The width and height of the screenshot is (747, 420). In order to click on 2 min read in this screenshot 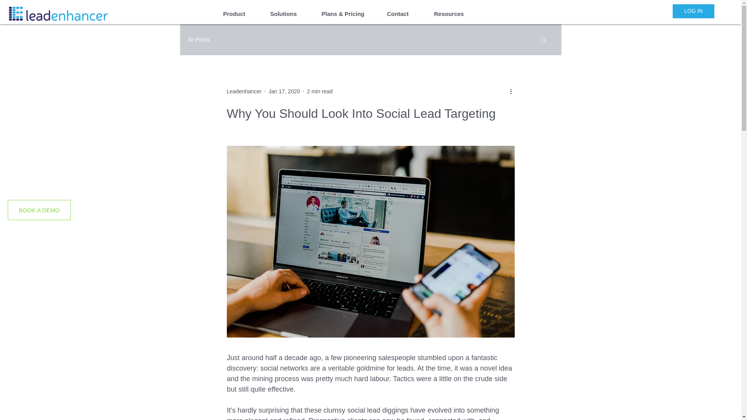, I will do `click(320, 91)`.